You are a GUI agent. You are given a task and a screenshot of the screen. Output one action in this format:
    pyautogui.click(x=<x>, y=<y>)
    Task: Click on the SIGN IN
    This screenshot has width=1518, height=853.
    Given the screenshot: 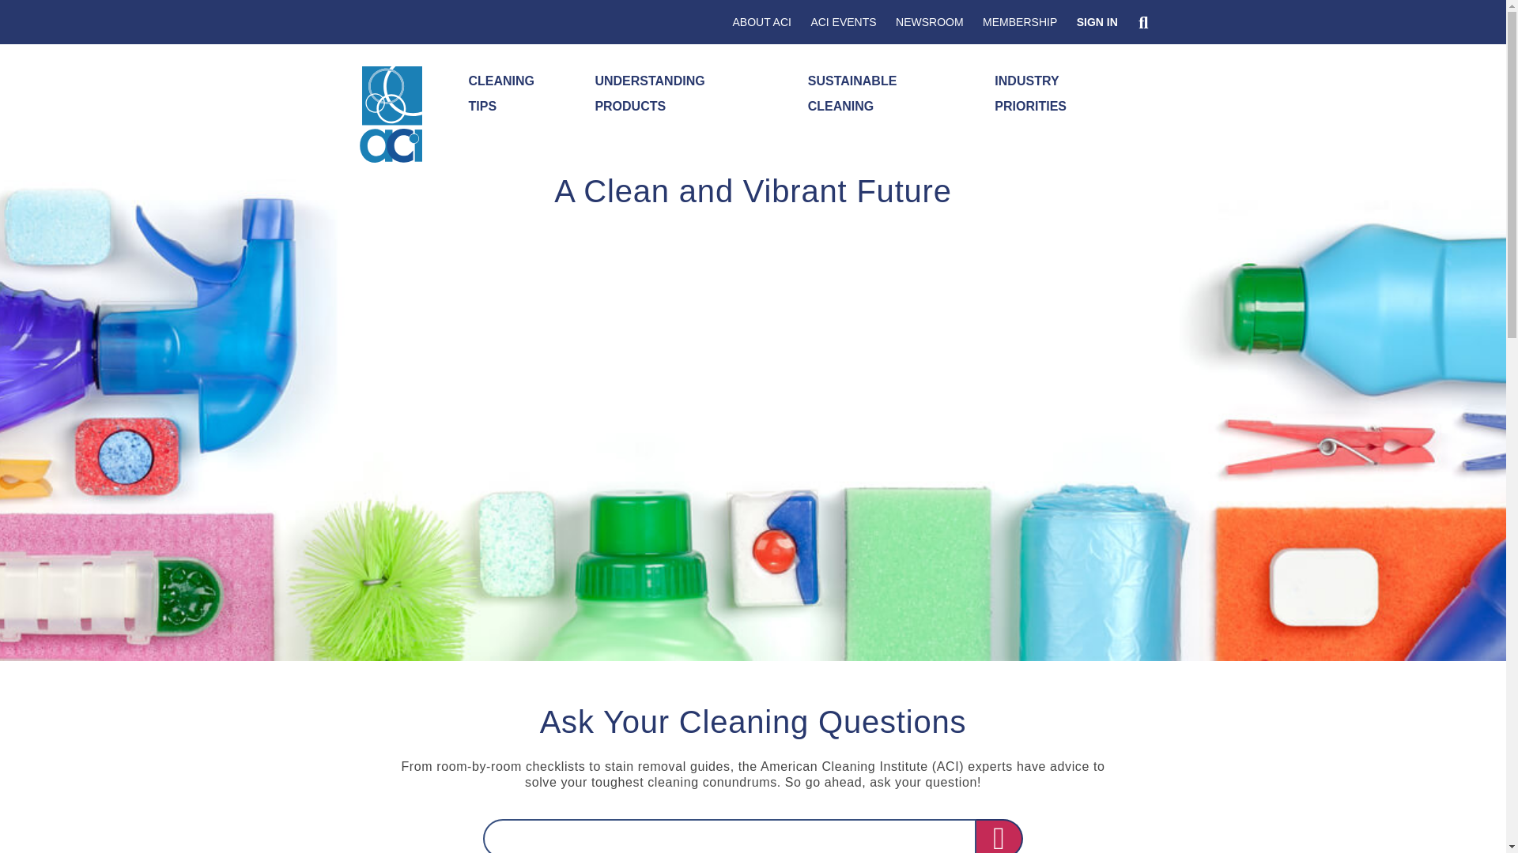 What is the action you would take?
    pyautogui.click(x=1097, y=23)
    